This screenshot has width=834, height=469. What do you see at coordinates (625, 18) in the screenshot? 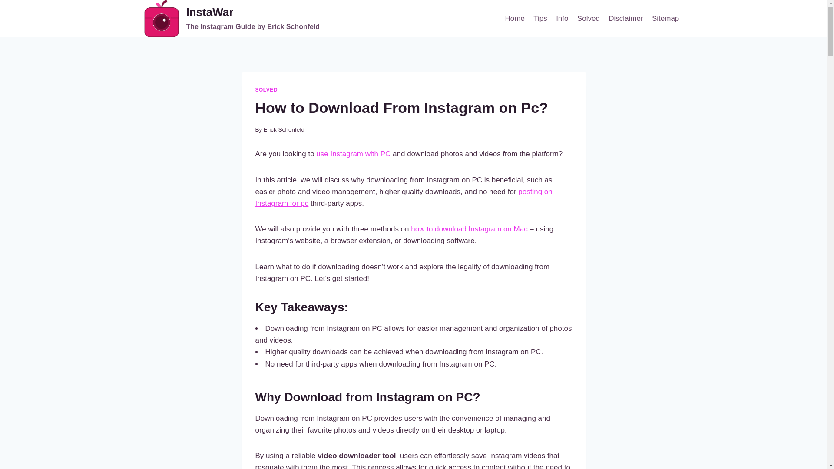
I see `SOLVED` at bounding box center [625, 18].